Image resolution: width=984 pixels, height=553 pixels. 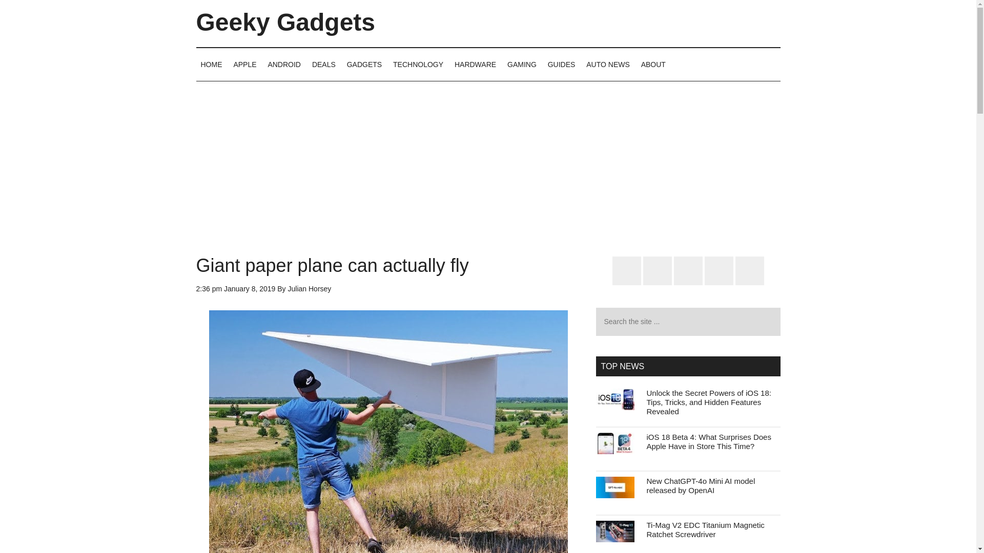 What do you see at coordinates (608, 64) in the screenshot?
I see `AUTO NEWS` at bounding box center [608, 64].